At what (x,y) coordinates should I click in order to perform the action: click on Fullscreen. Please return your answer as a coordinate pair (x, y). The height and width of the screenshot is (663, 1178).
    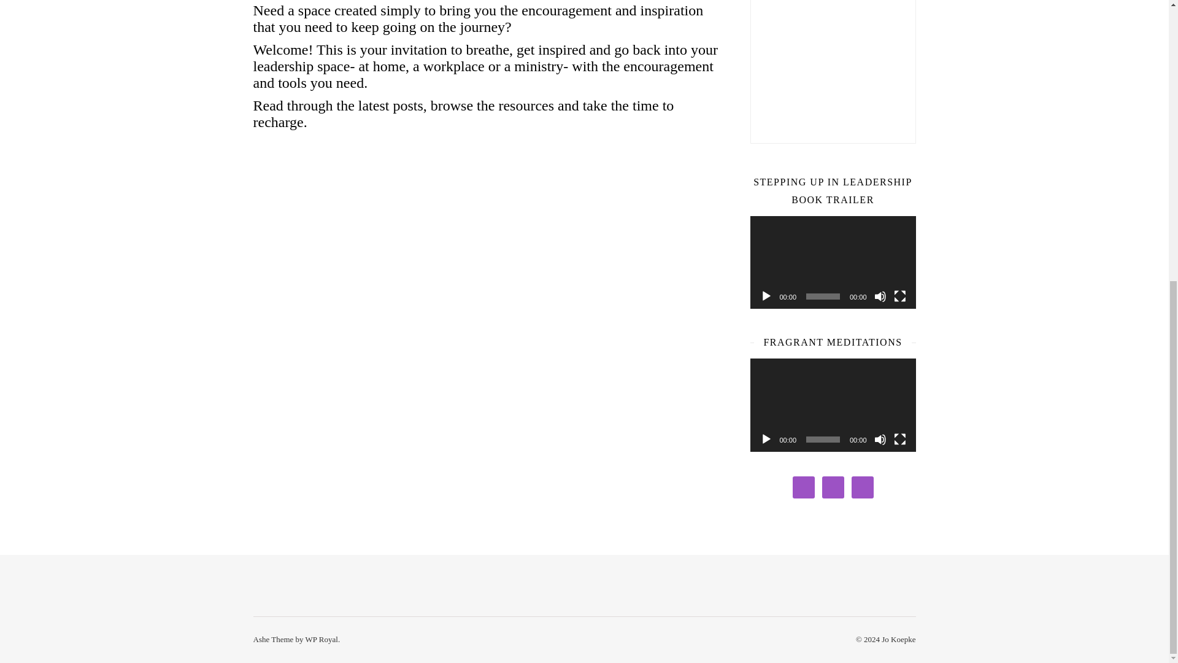
    Looking at the image, I should click on (899, 440).